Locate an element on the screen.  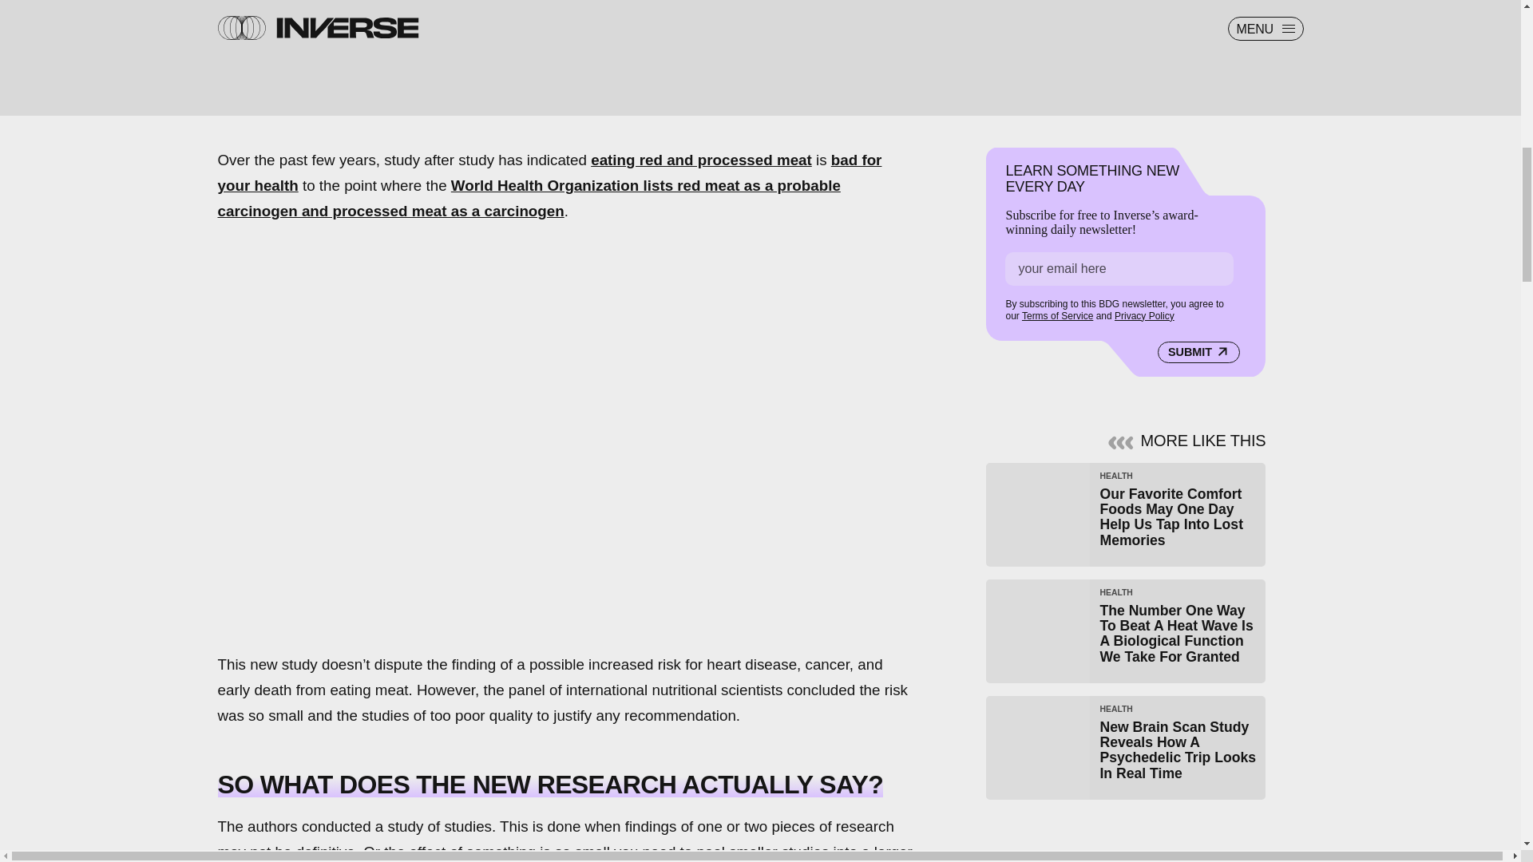
SUBMIT is located at coordinates (1198, 352).